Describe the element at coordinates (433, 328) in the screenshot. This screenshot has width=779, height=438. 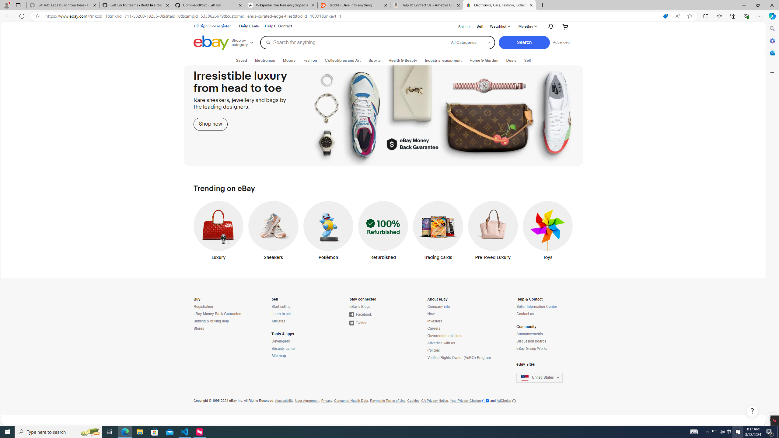
I see `Careers` at that location.